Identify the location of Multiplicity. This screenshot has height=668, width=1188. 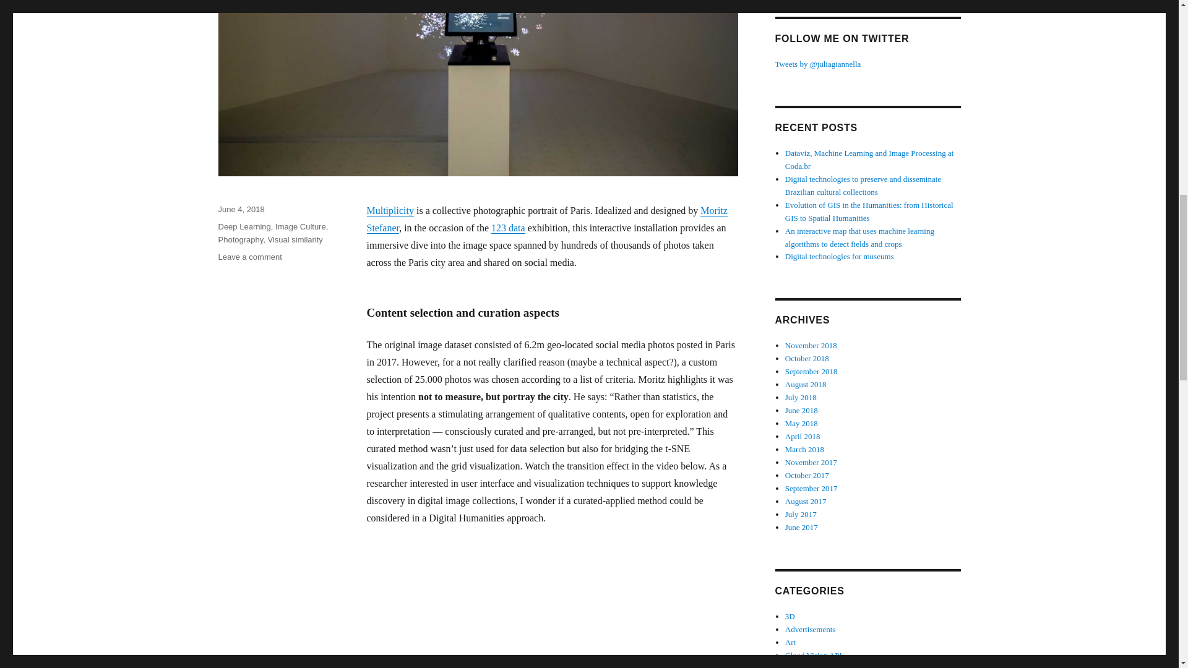
(390, 210).